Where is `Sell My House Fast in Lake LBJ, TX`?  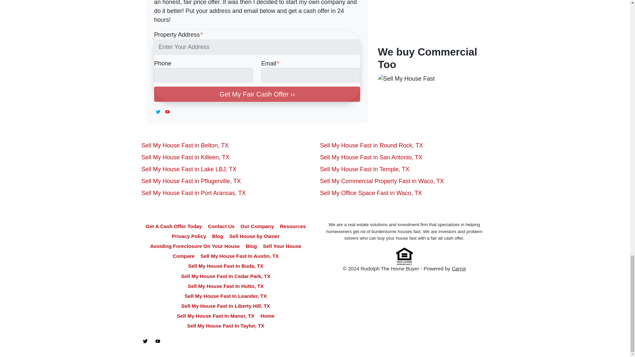
Sell My House Fast in Lake LBJ, TX is located at coordinates (189, 169).